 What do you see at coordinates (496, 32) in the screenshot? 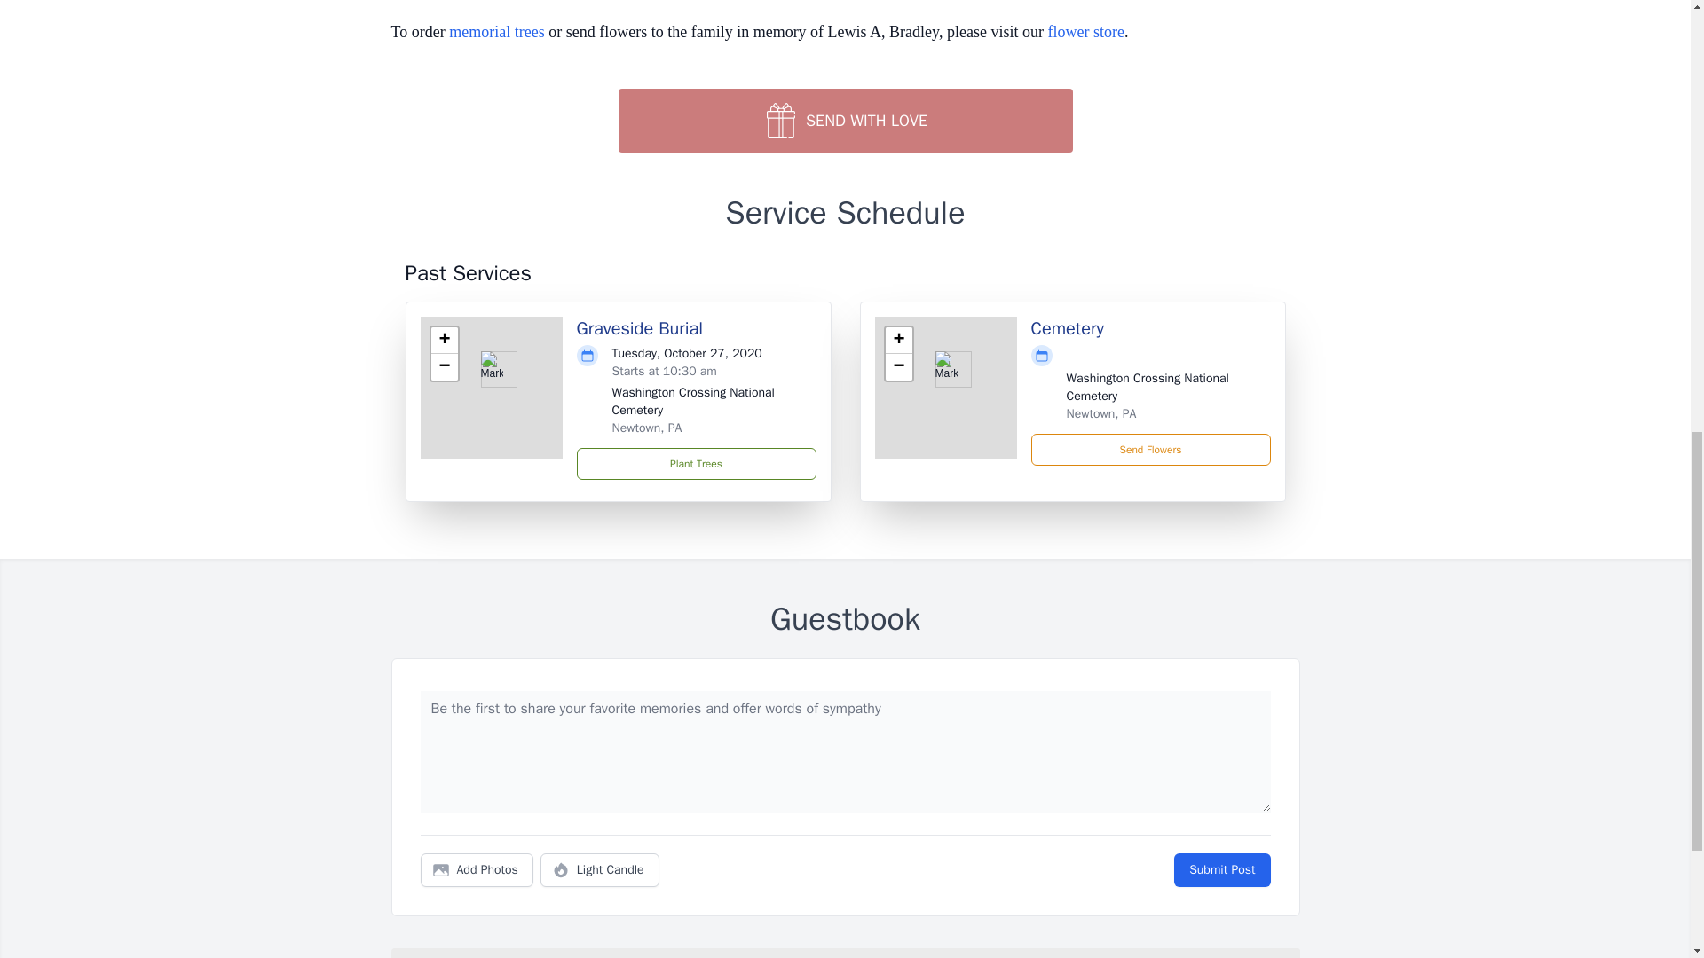
I see `memorial trees` at bounding box center [496, 32].